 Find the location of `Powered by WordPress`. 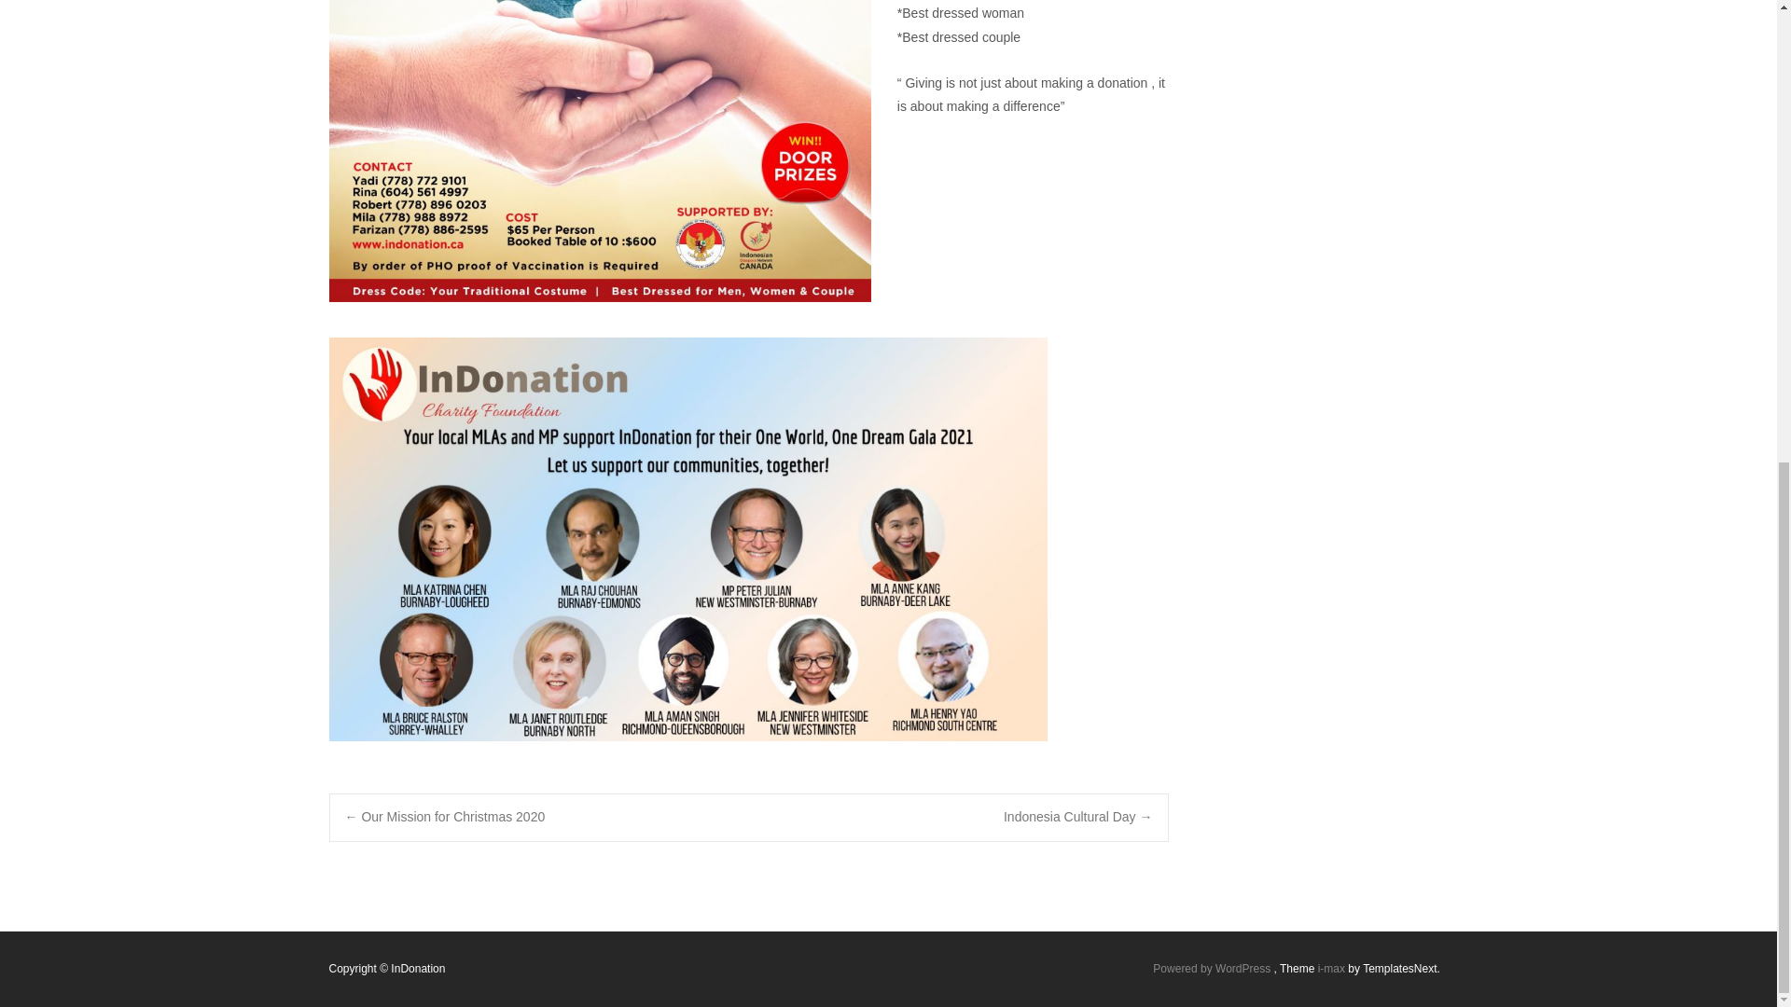

Powered by WordPress is located at coordinates (1213, 969).